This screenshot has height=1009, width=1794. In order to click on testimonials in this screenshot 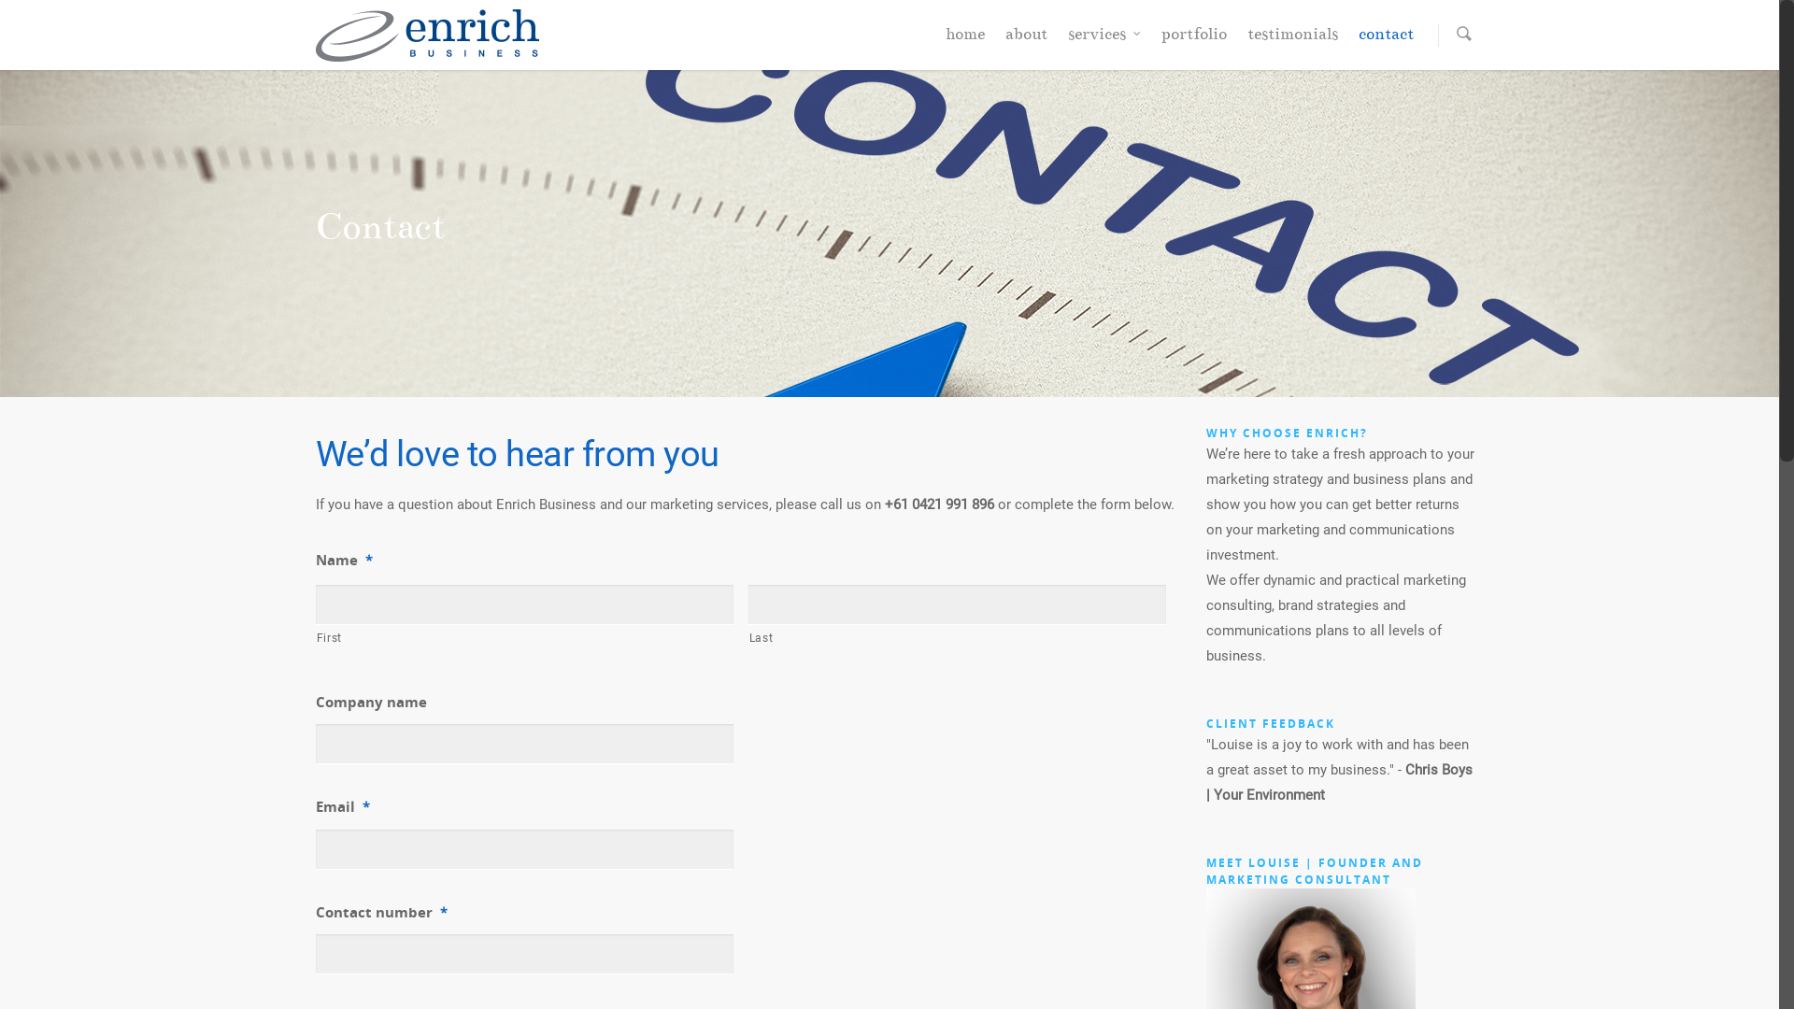, I will do `click(1291, 39)`.